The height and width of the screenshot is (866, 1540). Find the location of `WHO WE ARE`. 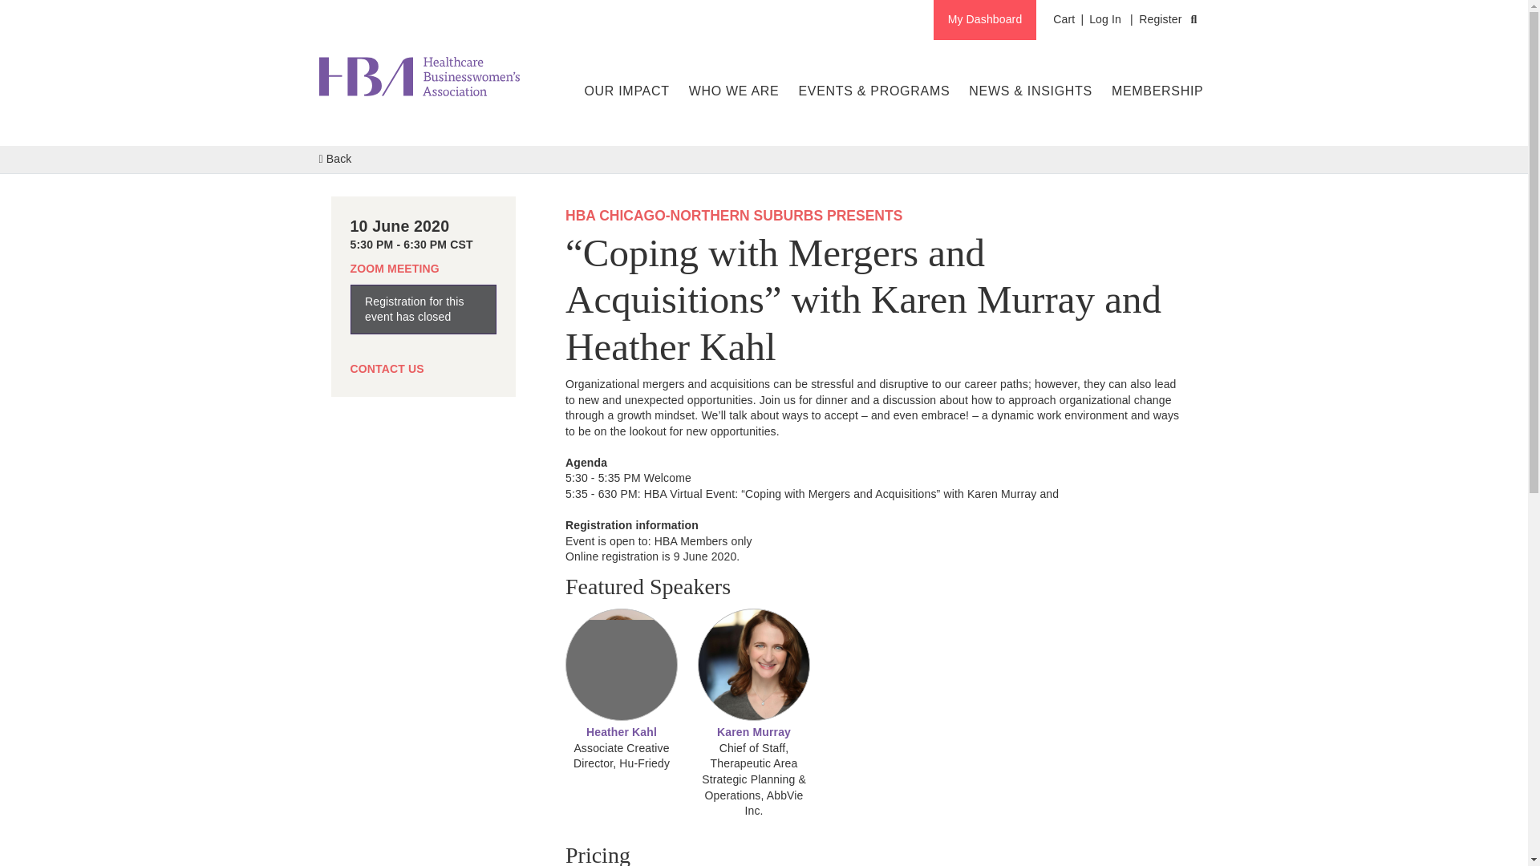

WHO WE ARE is located at coordinates (735, 91).